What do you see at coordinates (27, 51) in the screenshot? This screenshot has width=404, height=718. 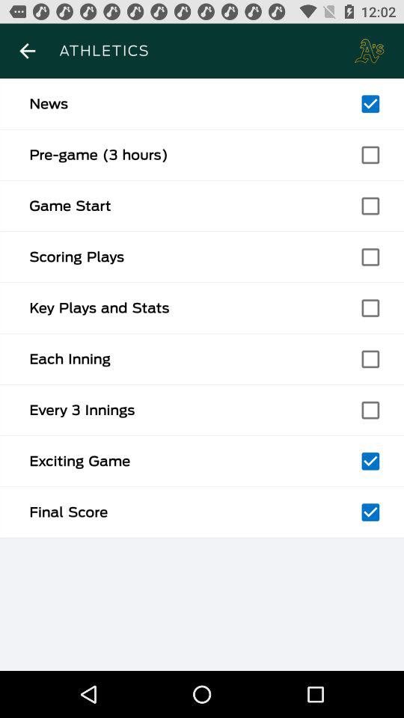 I see `turn on item above the news` at bounding box center [27, 51].